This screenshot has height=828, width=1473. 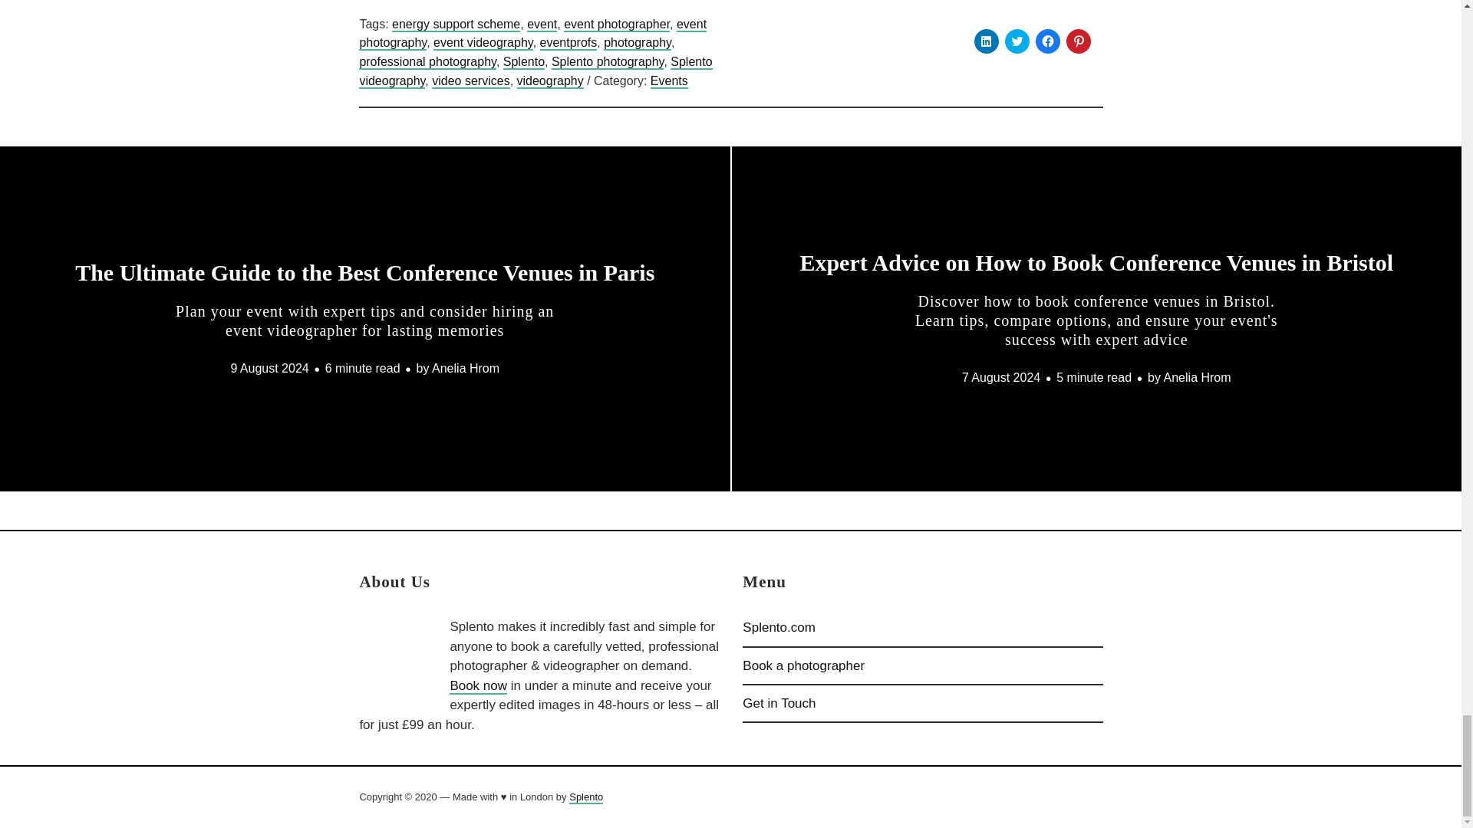 What do you see at coordinates (456, 25) in the screenshot?
I see `energy support scheme` at bounding box center [456, 25].